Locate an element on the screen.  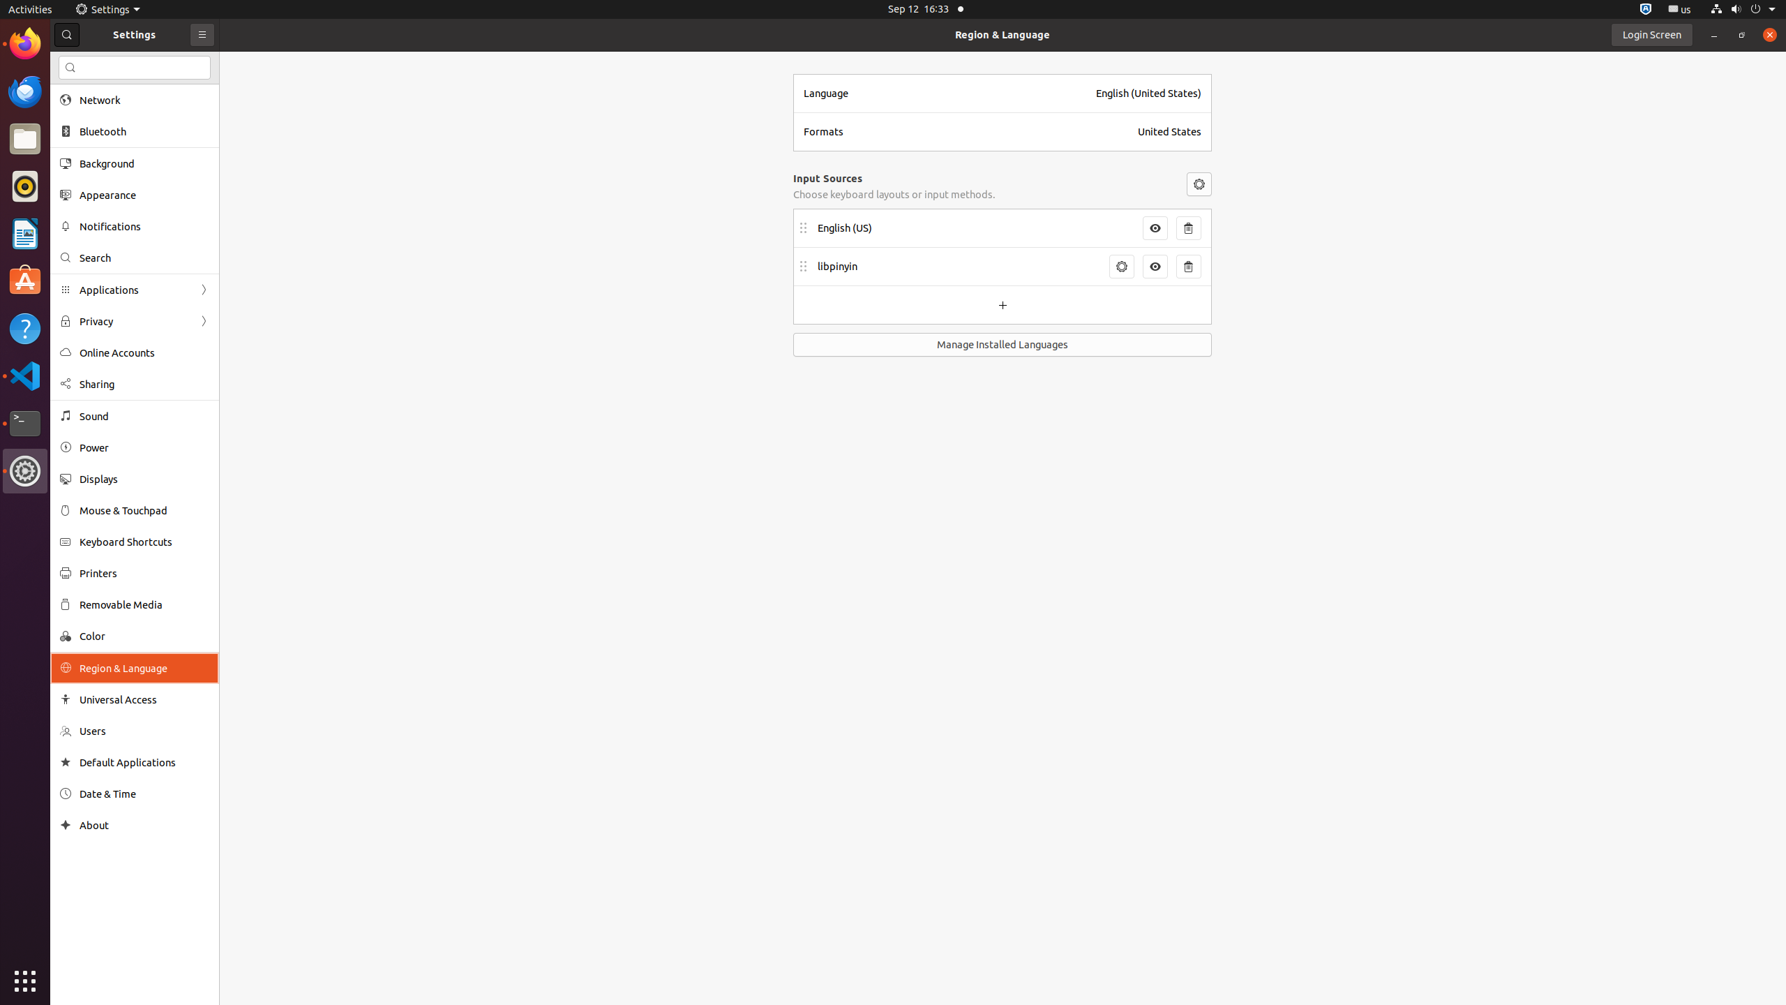
Universal Access is located at coordinates (144, 699).